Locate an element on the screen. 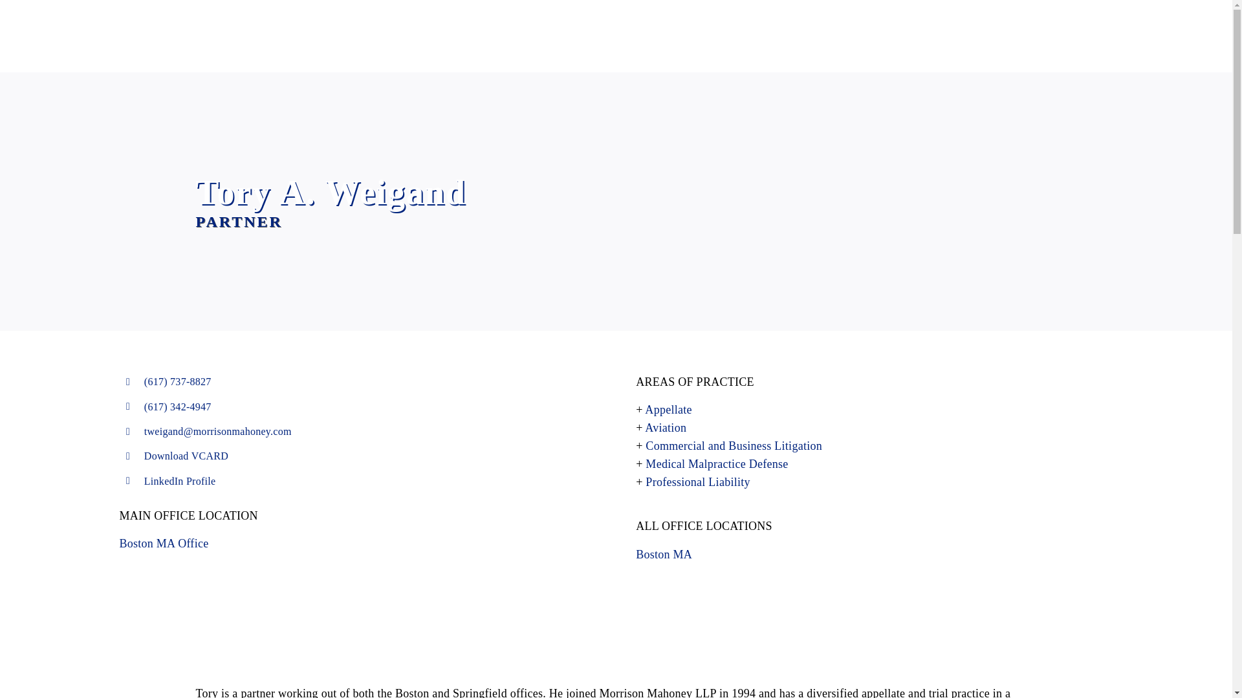  Medical Malpractice Defense is located at coordinates (717, 464).